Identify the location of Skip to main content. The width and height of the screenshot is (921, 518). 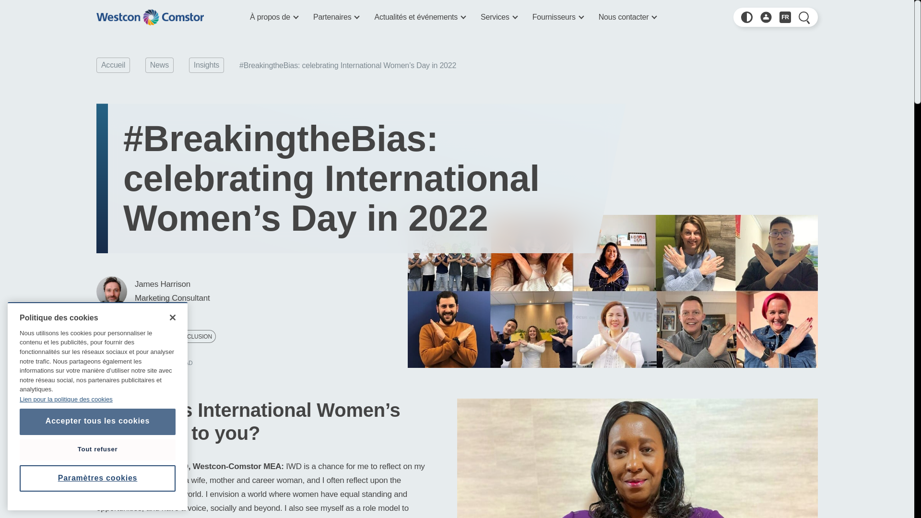
(122, 1).